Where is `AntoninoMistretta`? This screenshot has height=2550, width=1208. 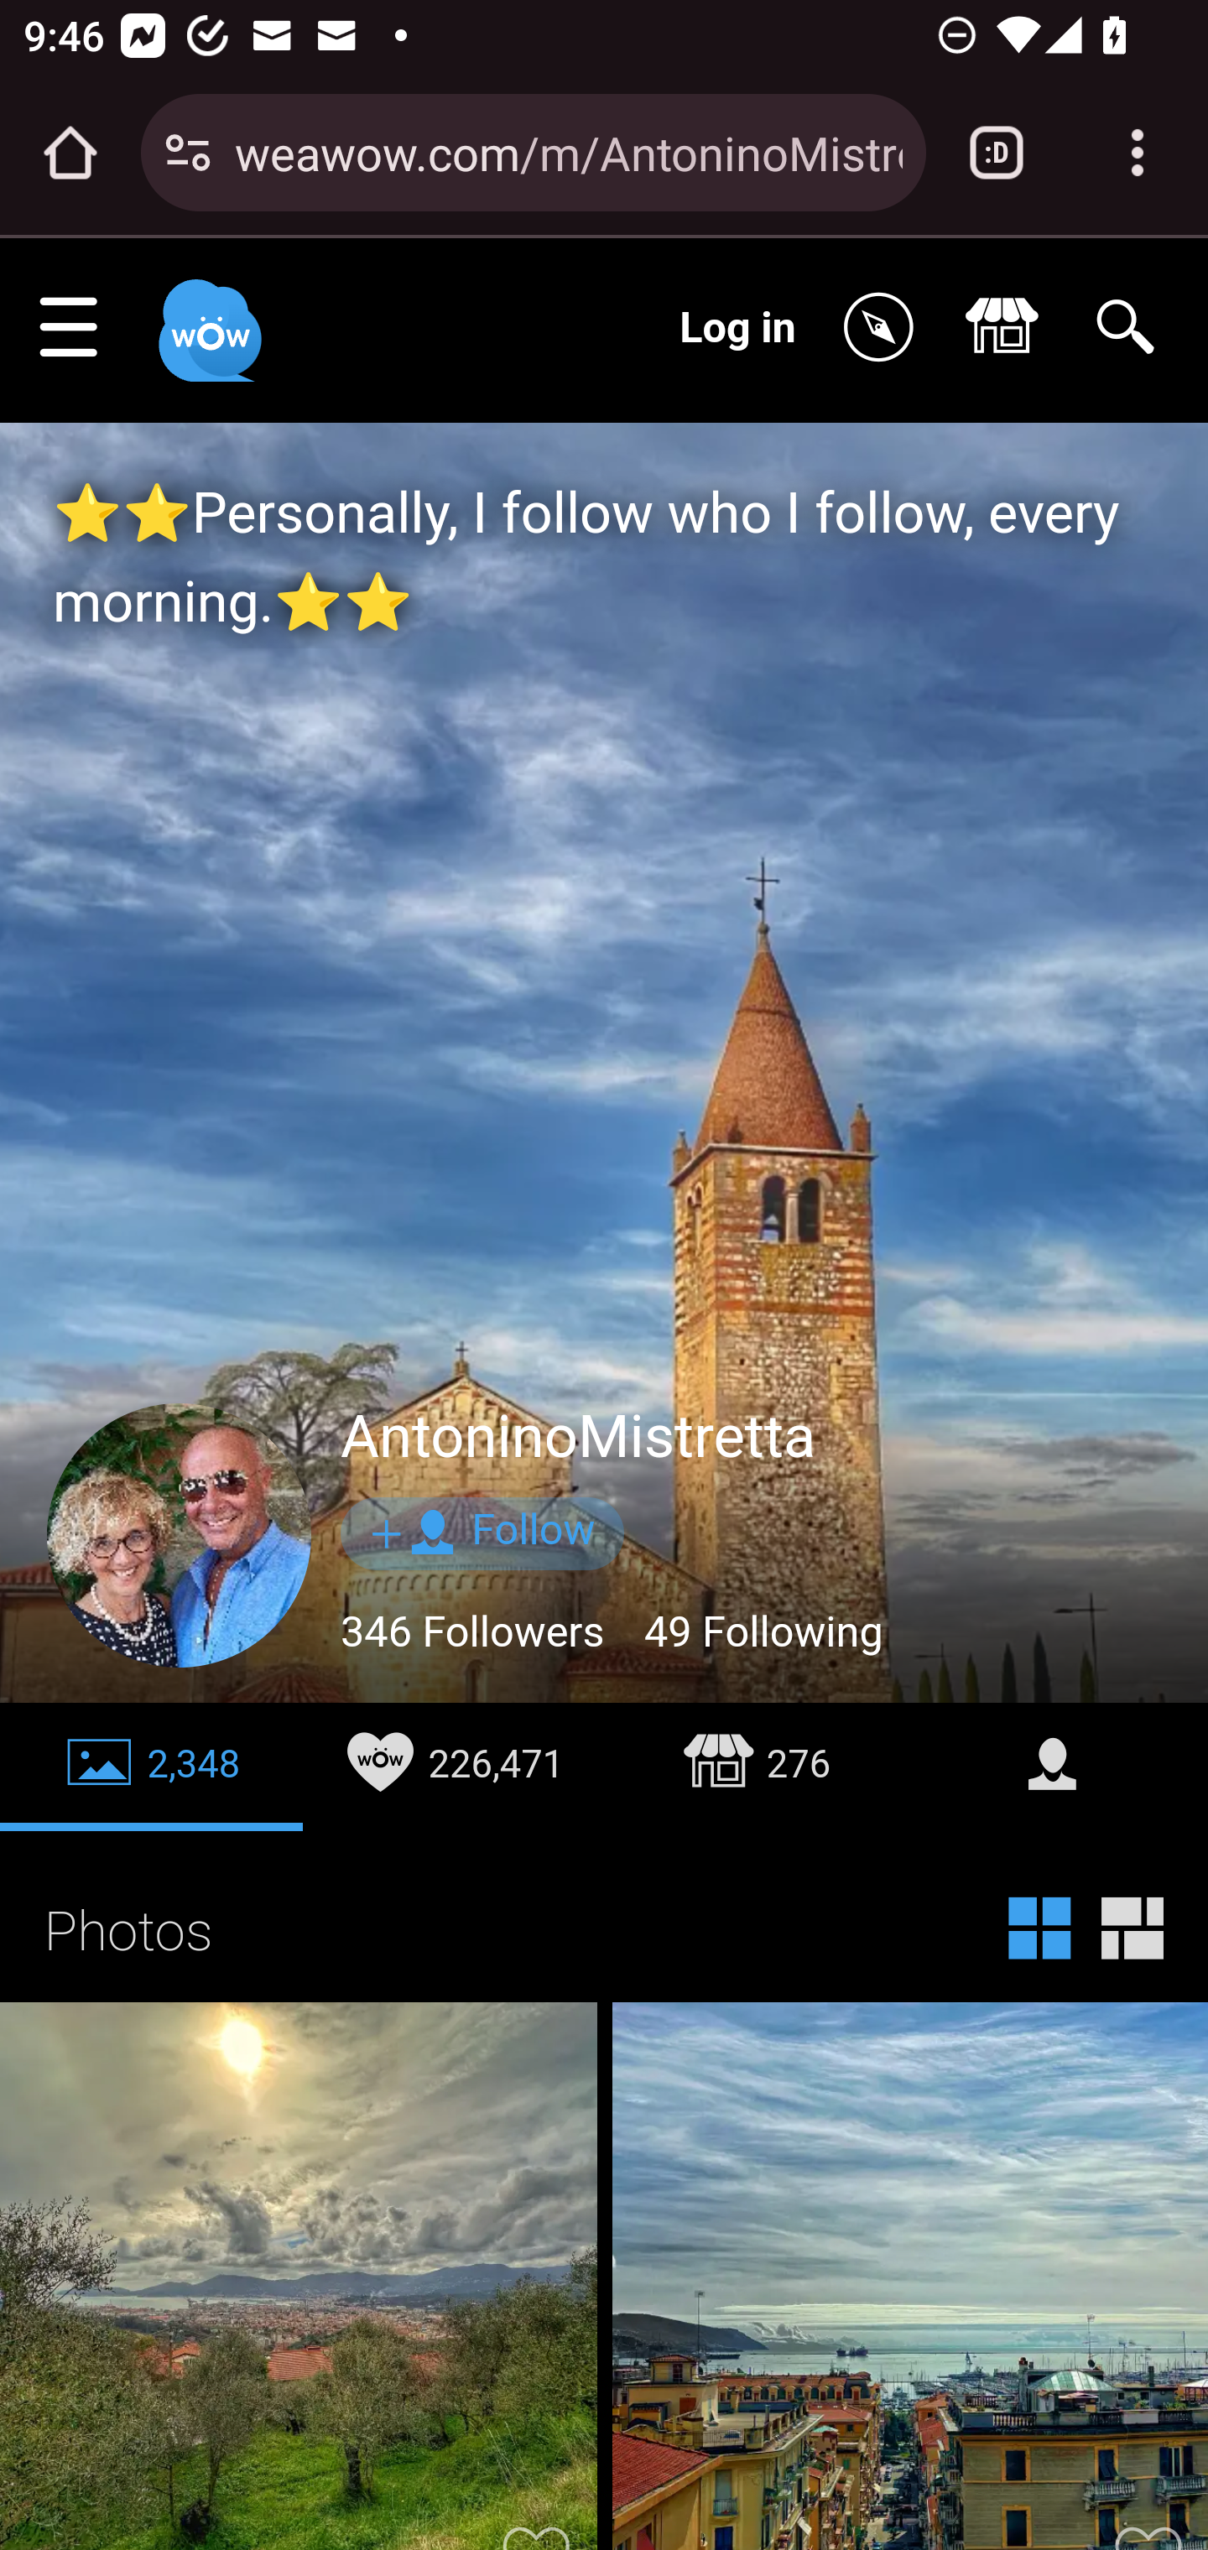
AntoninoMistretta is located at coordinates (579, 1438).